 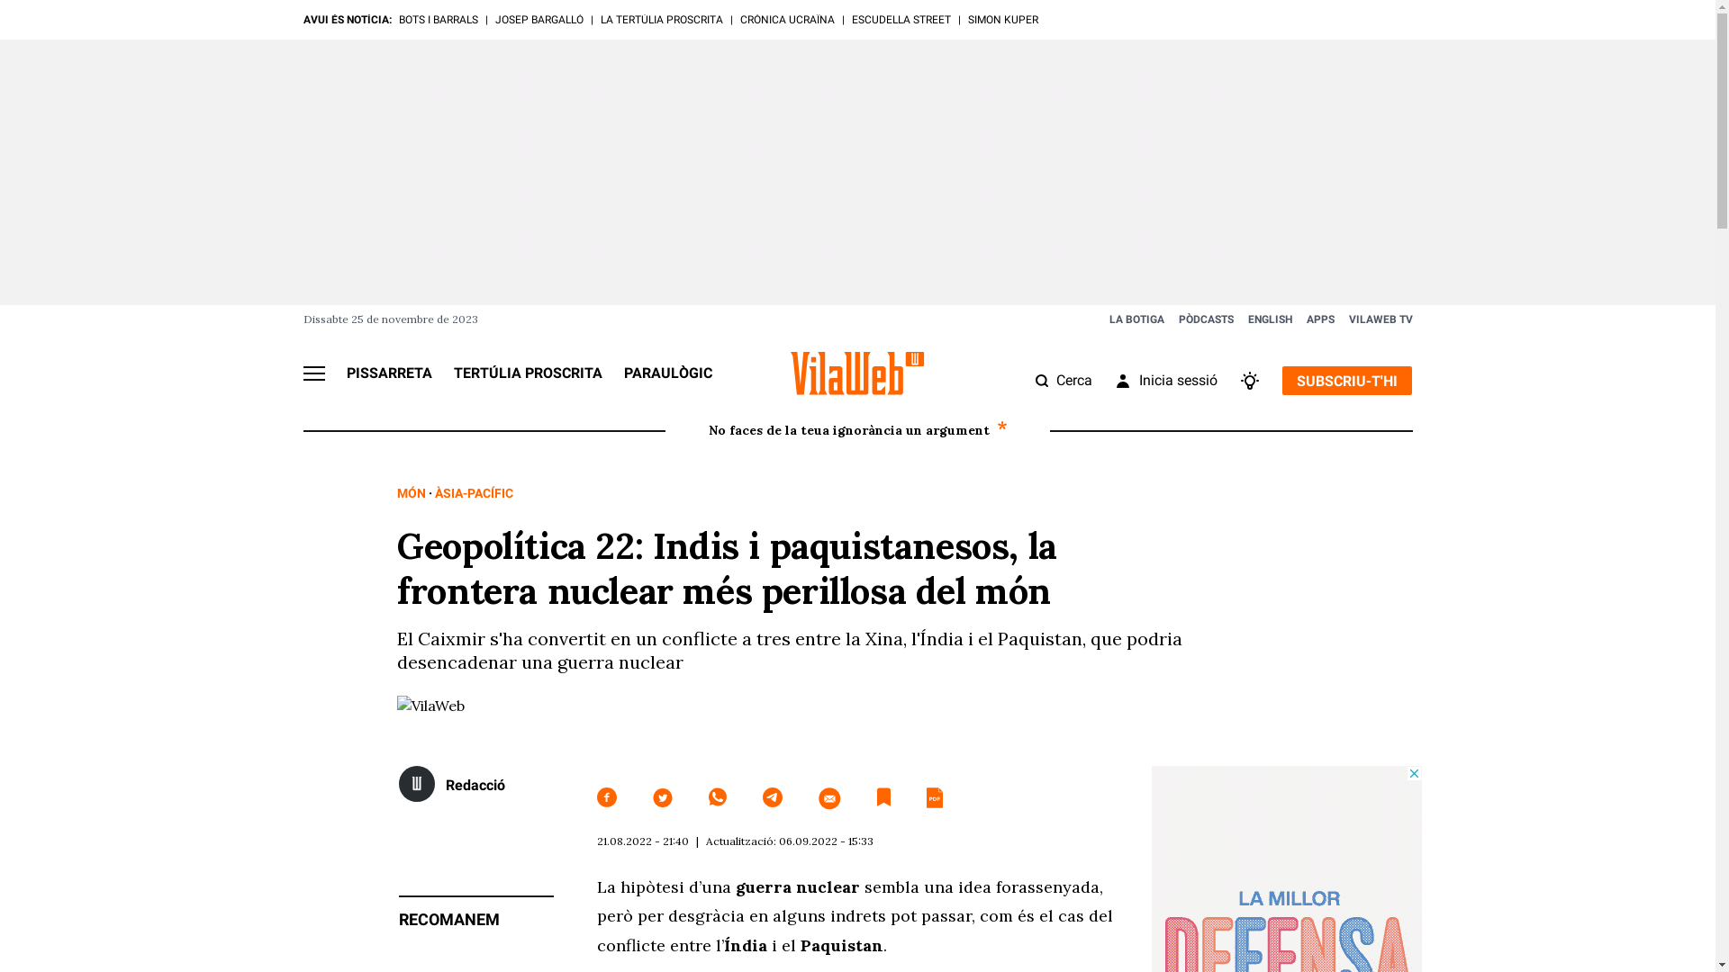 I want to click on PISSARRETA, so click(x=389, y=373).